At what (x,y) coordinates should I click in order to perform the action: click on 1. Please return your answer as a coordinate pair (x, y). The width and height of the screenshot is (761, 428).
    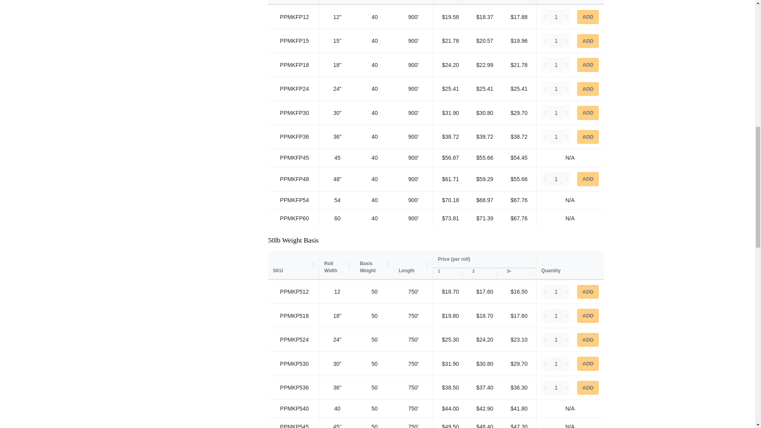
    Looking at the image, I should click on (556, 17).